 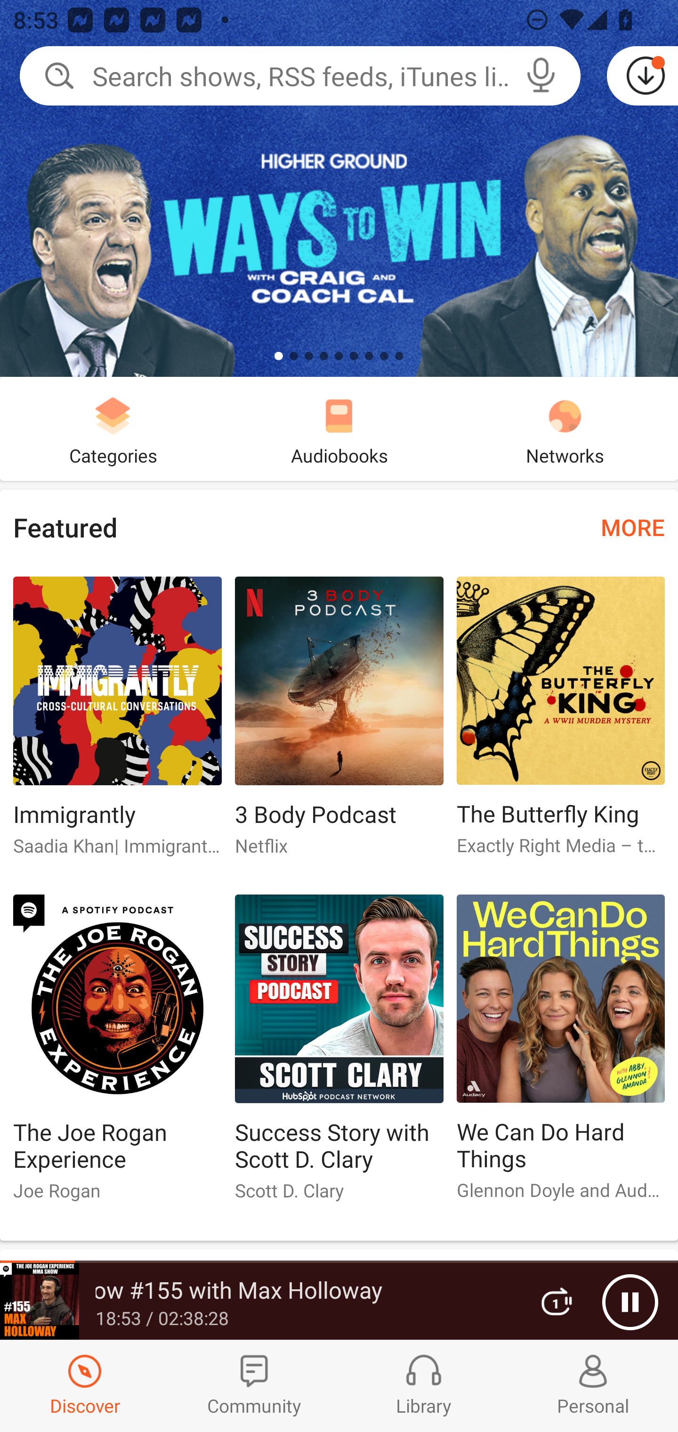 I want to click on MORE, so click(x=633, y=527).